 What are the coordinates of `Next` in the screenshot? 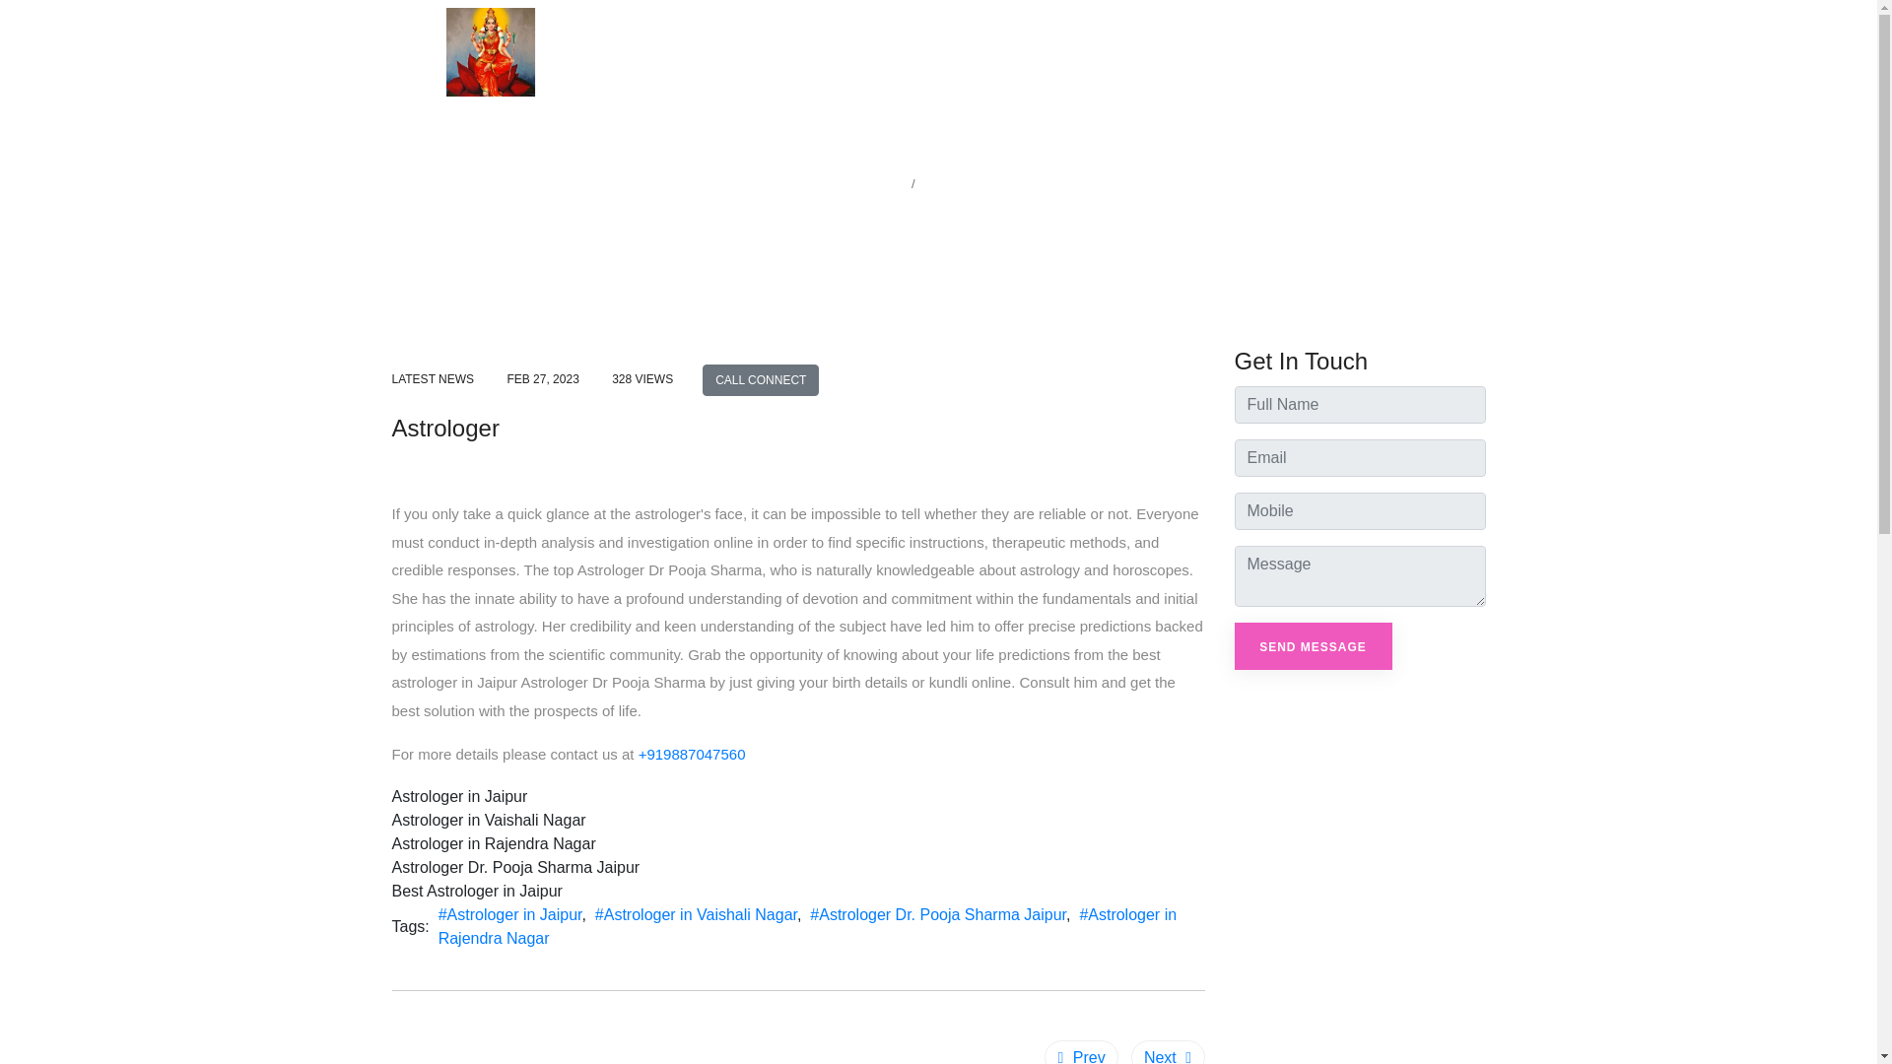 It's located at (1169, 1052).